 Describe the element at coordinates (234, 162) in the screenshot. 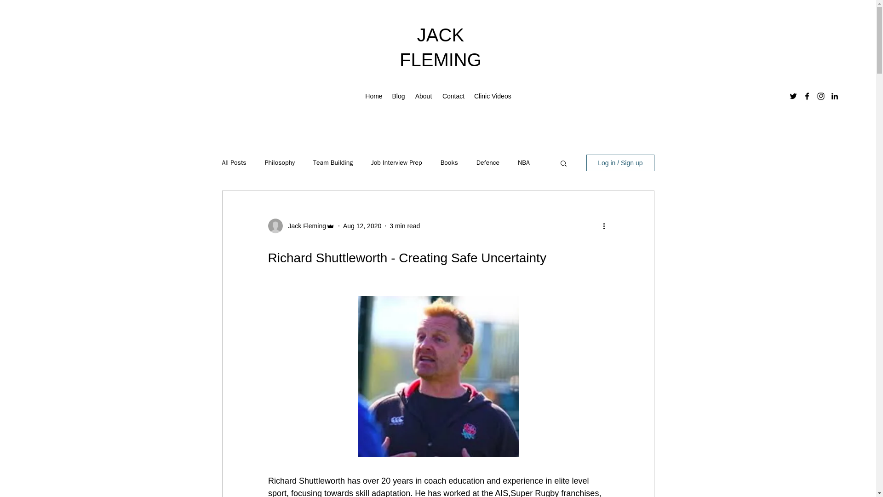

I see `All Posts` at that location.